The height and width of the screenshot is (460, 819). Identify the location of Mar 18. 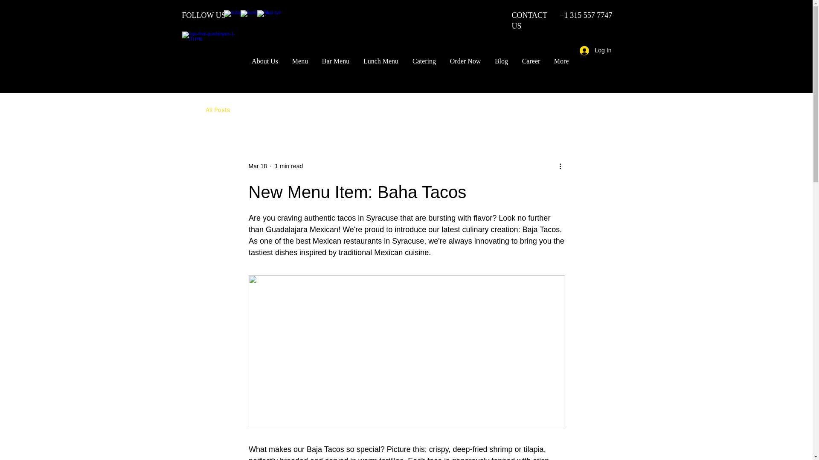
(257, 166).